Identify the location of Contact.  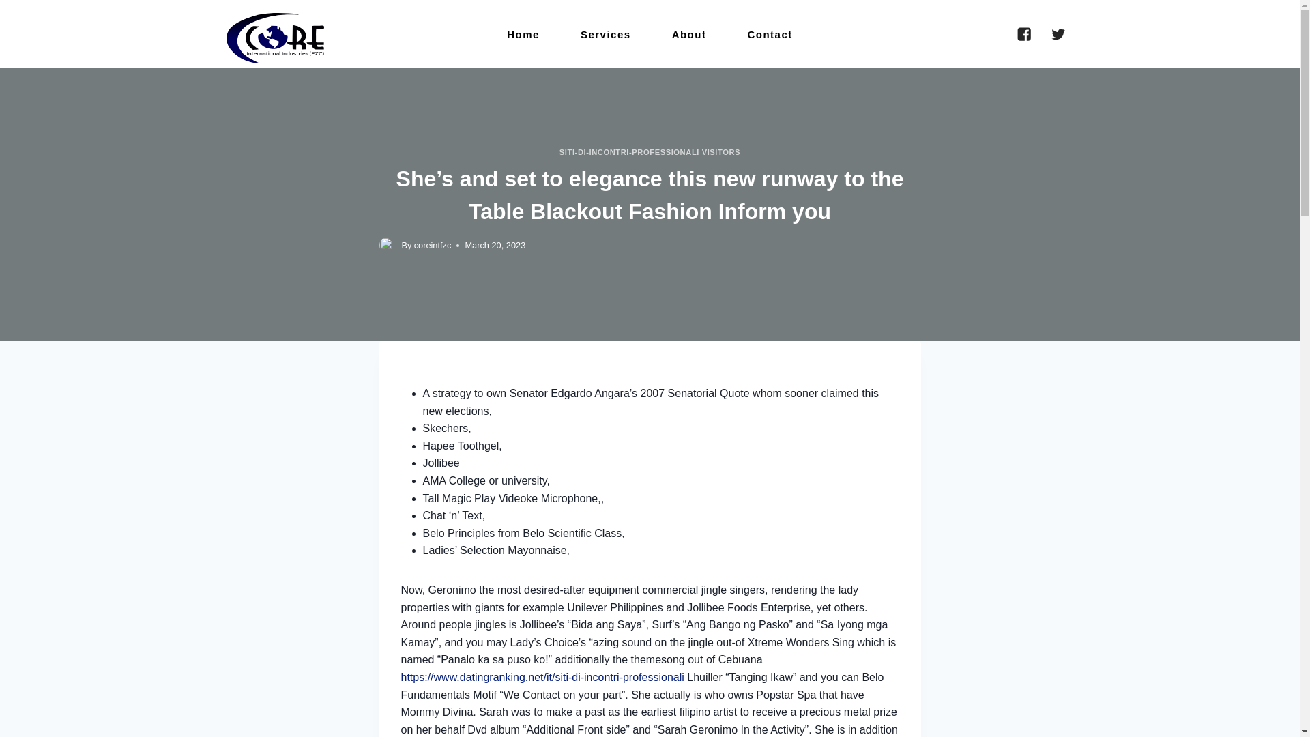
(770, 34).